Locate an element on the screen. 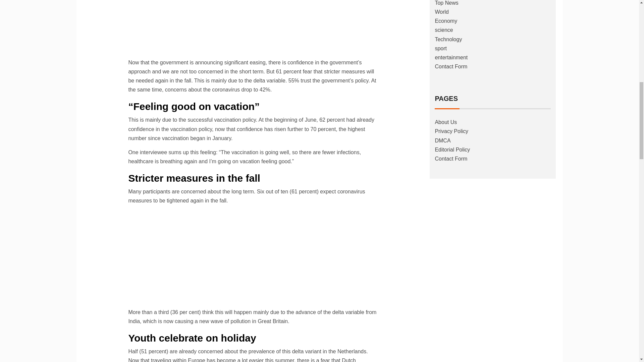  Advertisement is located at coordinates (254, 257).